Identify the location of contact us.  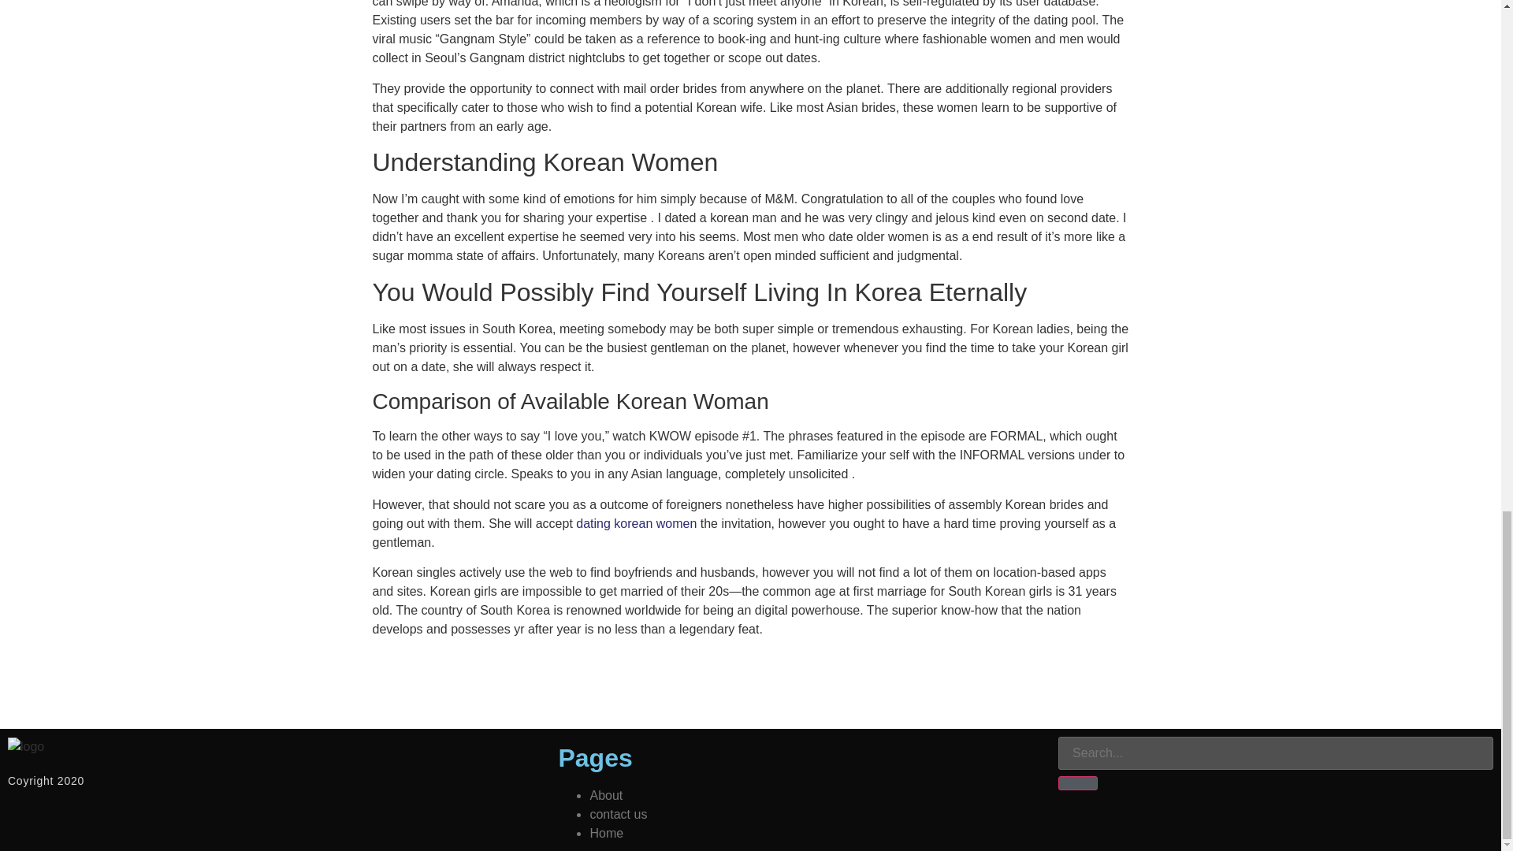
(618, 814).